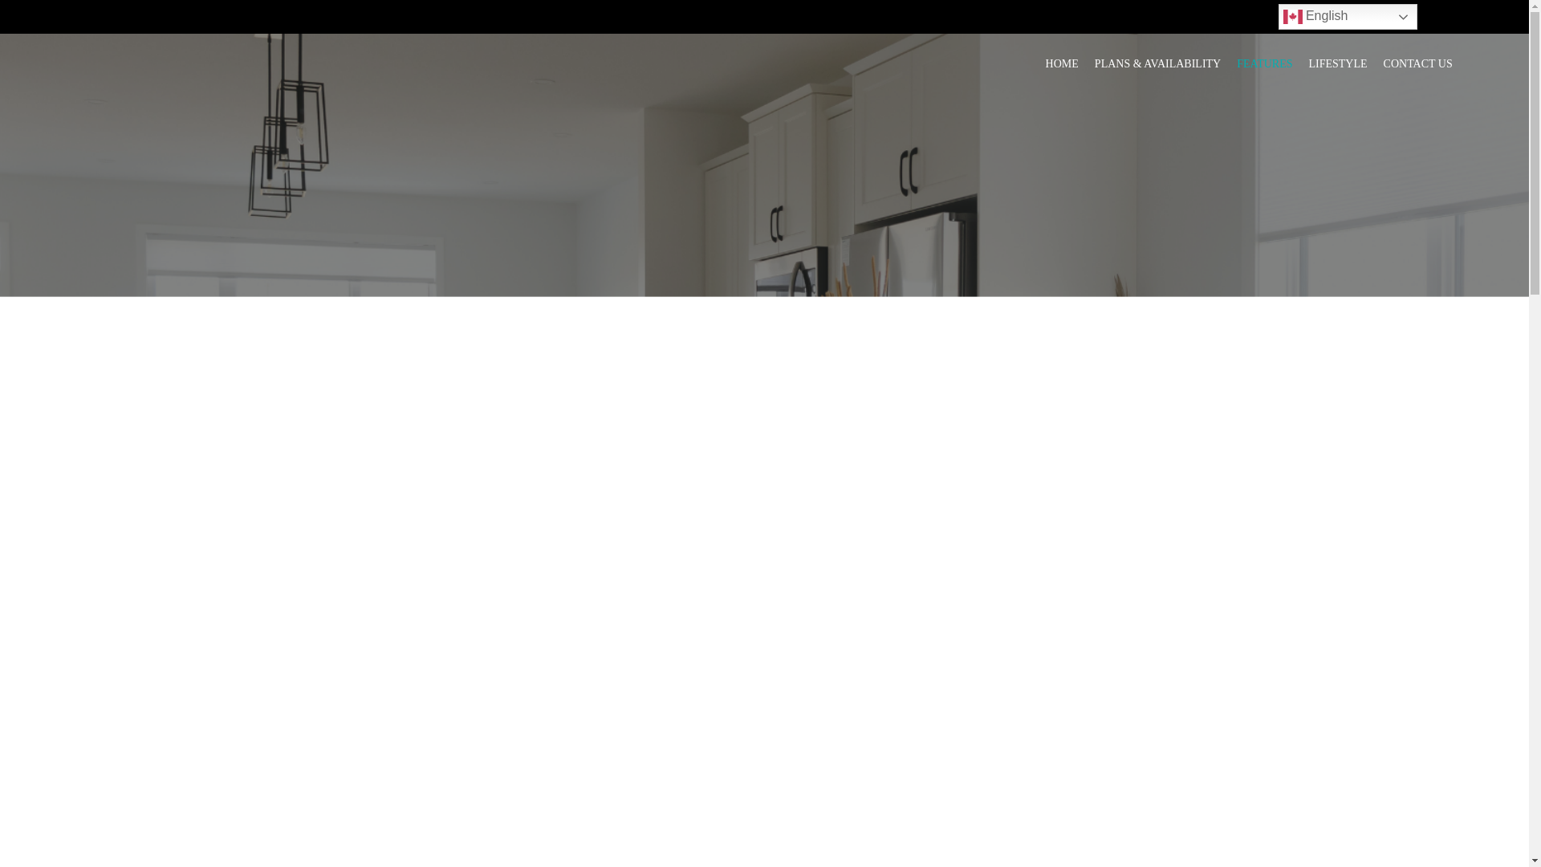 The width and height of the screenshot is (1541, 867). I want to click on English, so click(1347, 16).